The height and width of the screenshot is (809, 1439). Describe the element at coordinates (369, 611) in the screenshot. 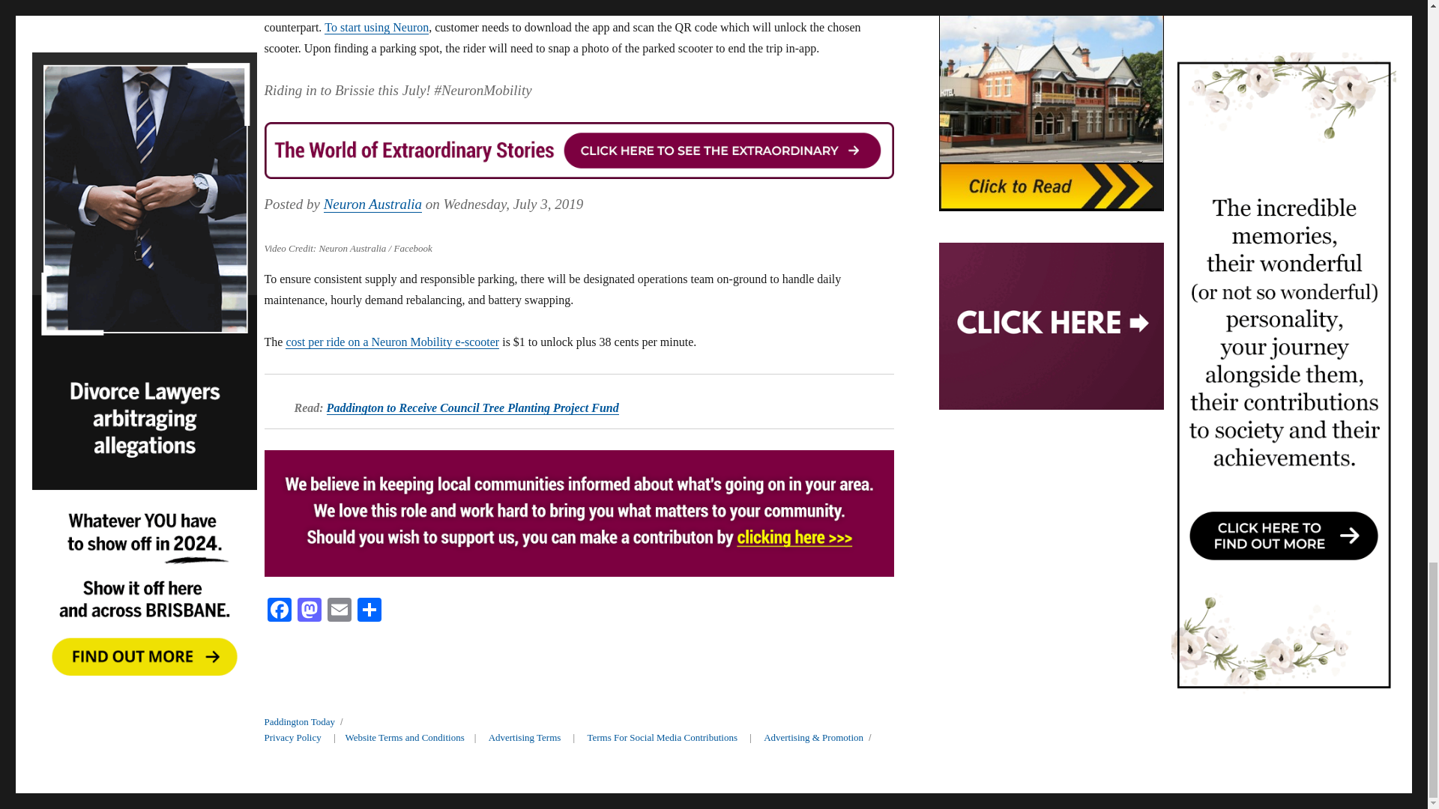

I see `Share` at that location.